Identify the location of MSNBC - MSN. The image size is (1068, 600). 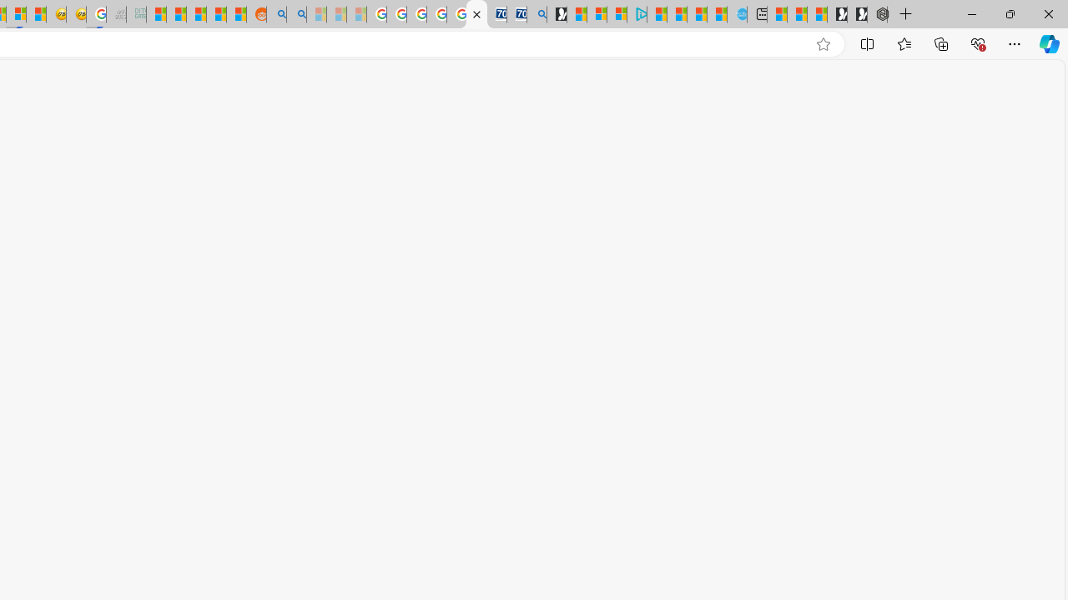
(155, 15).